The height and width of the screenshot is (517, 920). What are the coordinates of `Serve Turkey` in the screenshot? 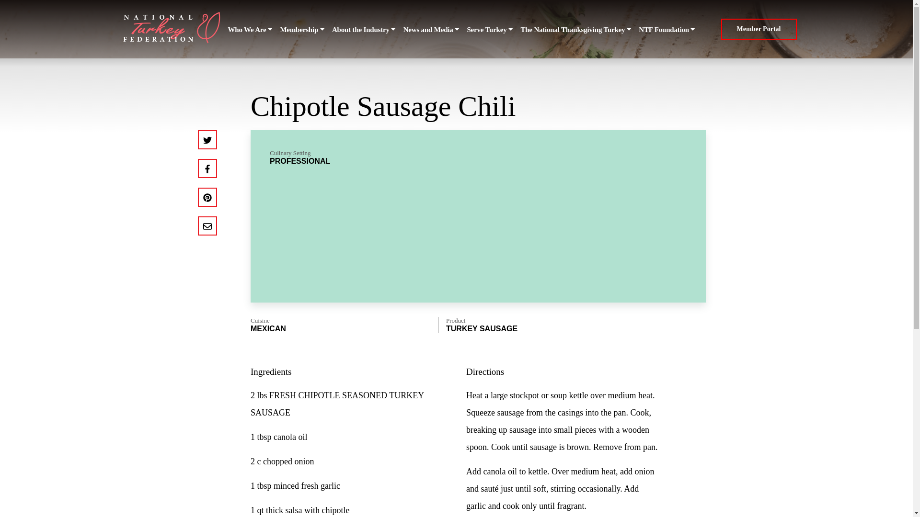 It's located at (489, 30).